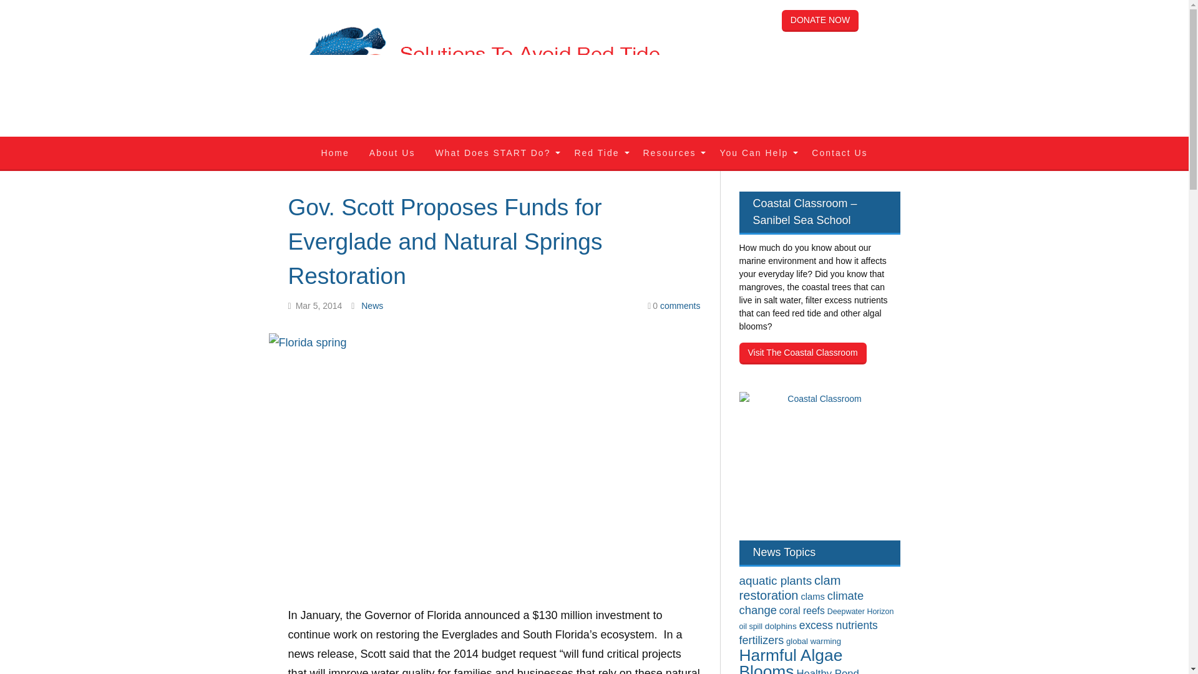 This screenshot has width=1198, height=674. Describe the element at coordinates (670, 153) in the screenshot. I see `Resources` at that location.